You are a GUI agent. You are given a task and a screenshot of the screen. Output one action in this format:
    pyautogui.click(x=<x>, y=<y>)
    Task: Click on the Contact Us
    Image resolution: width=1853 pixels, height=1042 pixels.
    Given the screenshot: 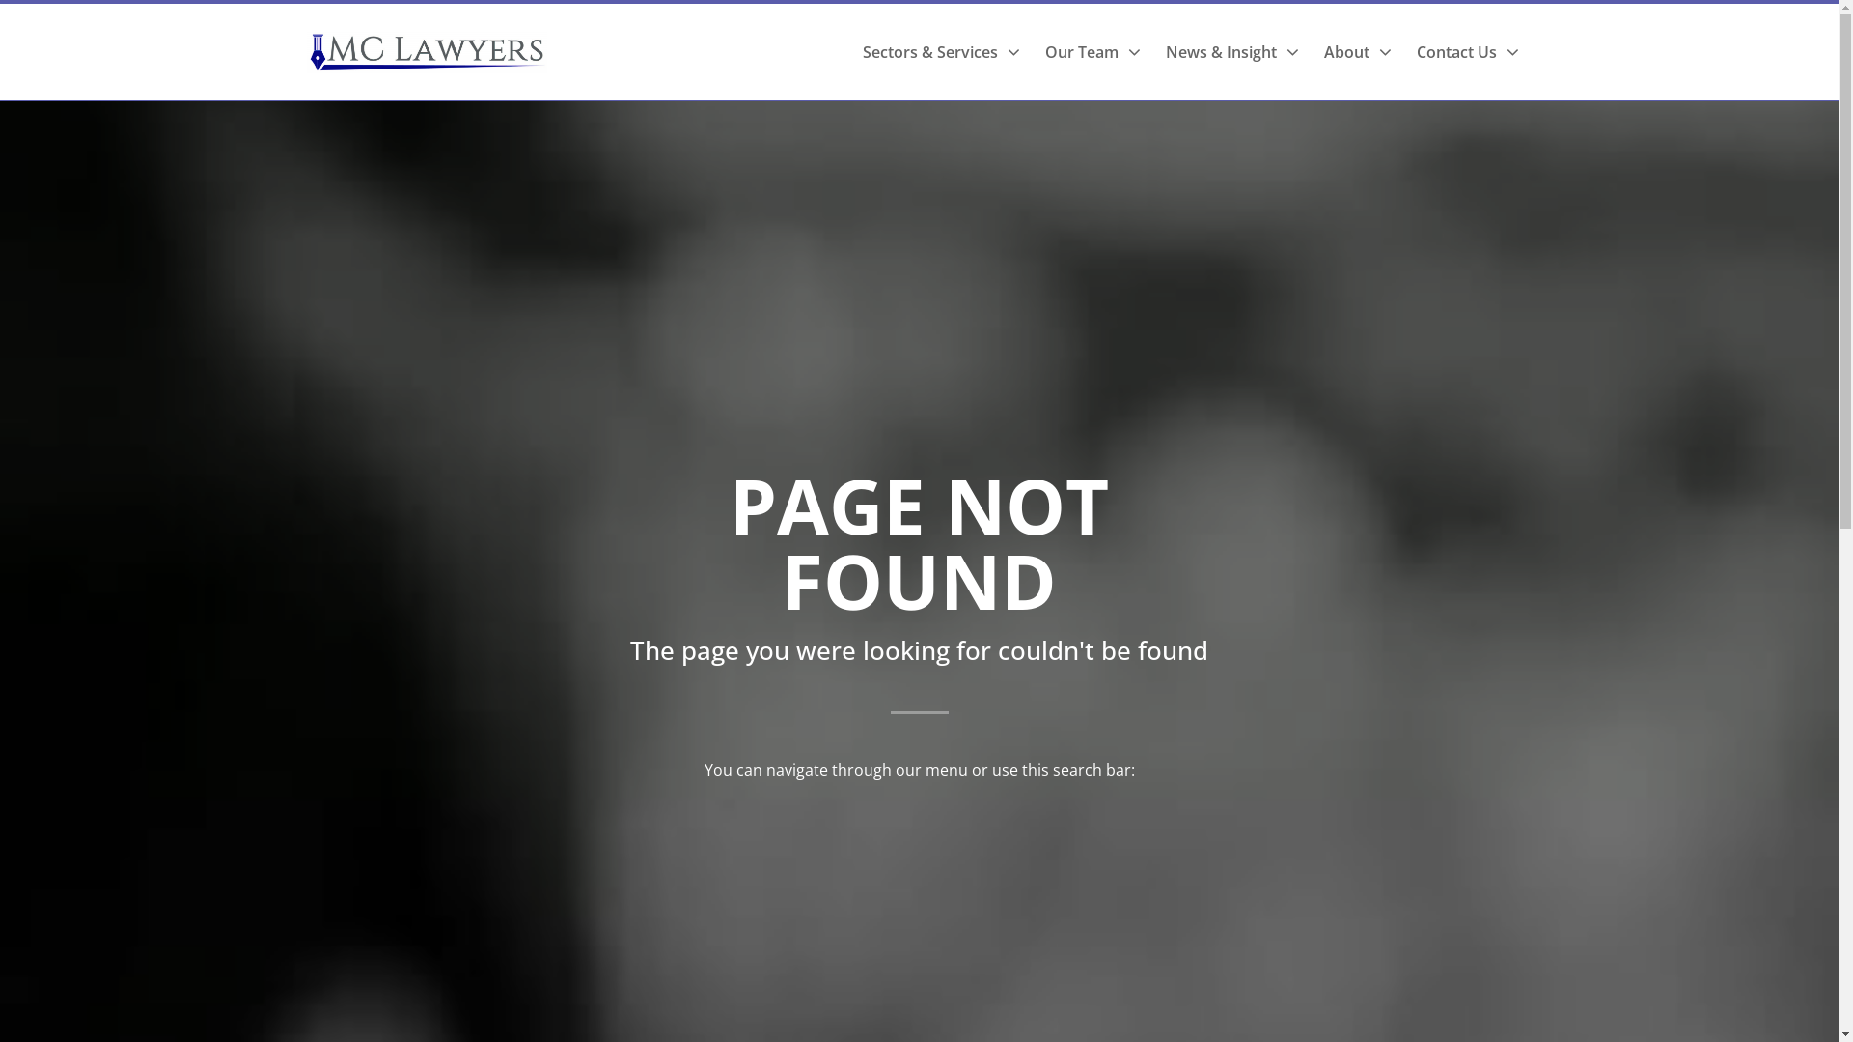 What is the action you would take?
    pyautogui.click(x=1468, y=52)
    